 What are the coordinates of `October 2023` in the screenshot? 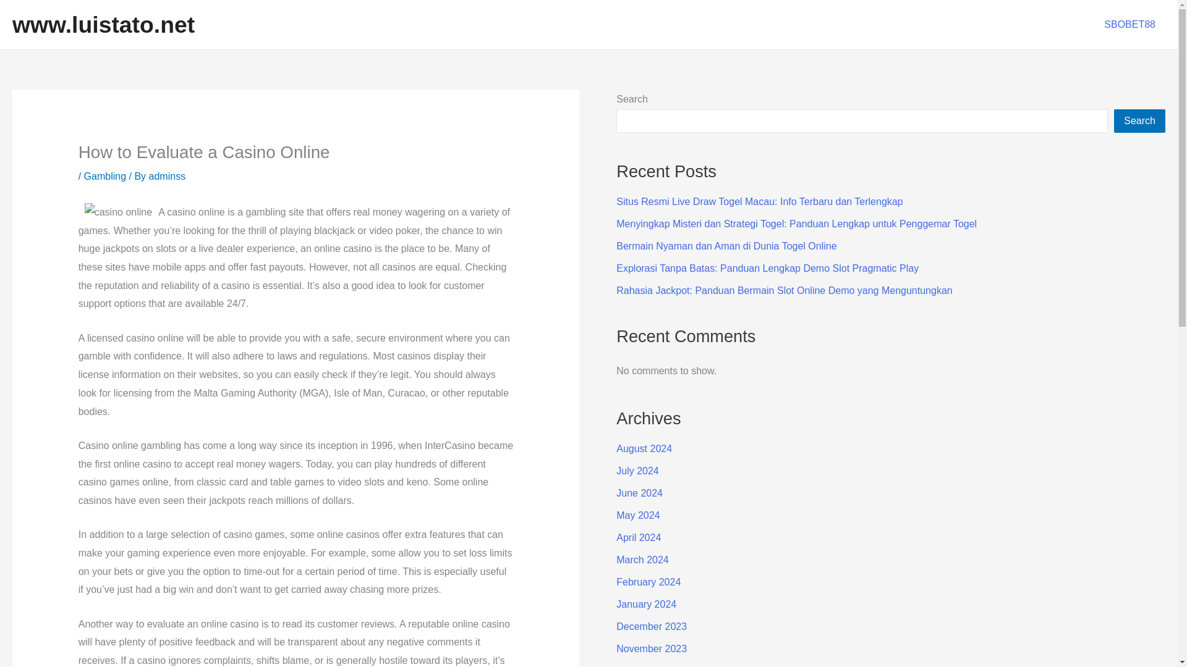 It's located at (646, 666).